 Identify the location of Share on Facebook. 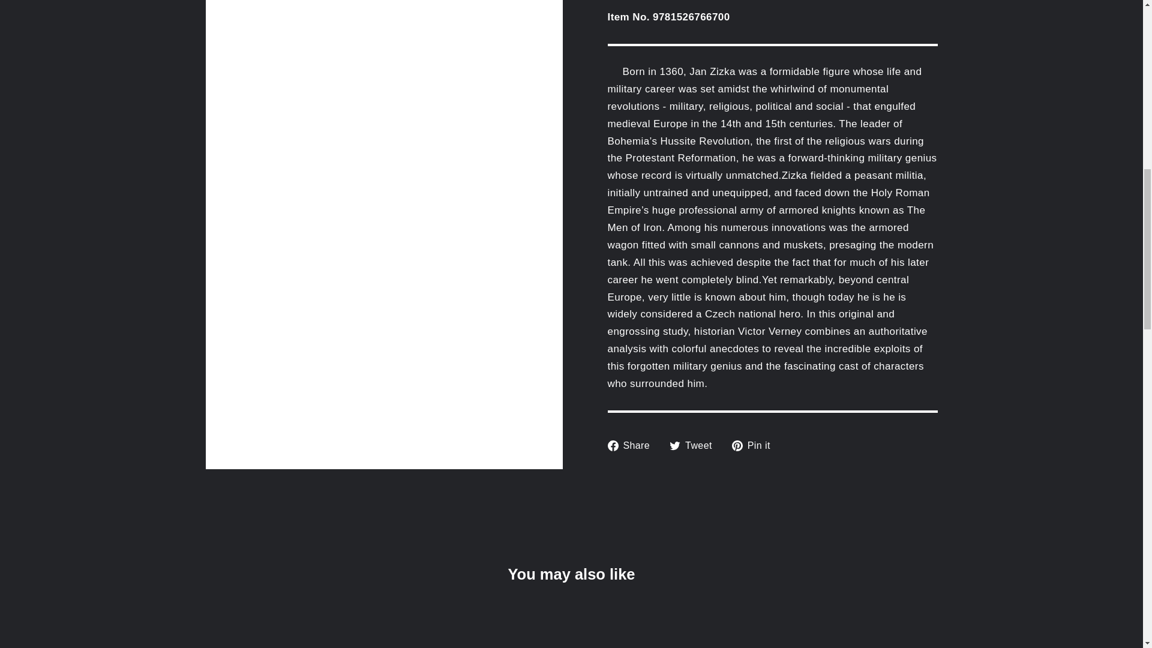
(632, 445).